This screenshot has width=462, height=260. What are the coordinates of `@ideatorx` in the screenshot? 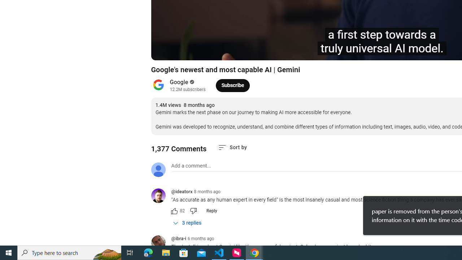 It's located at (182, 192).